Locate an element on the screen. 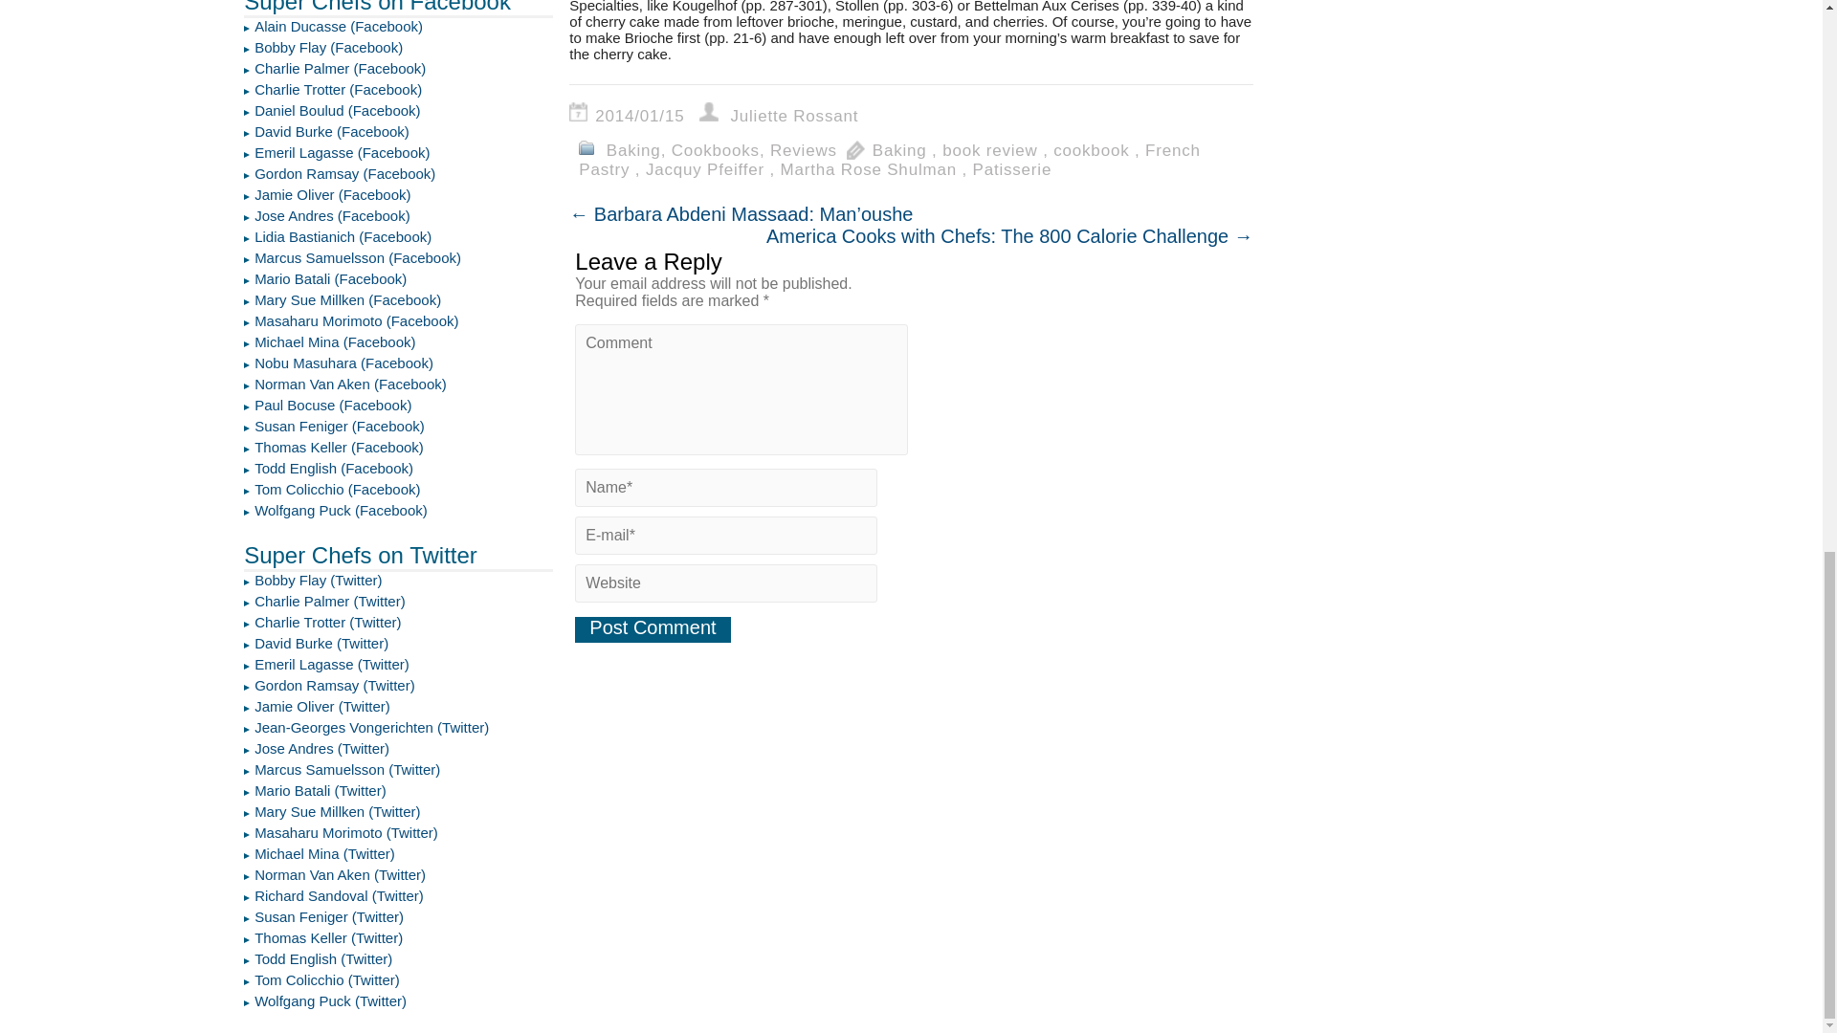  View all posts by Juliette Rossant is located at coordinates (793, 116).